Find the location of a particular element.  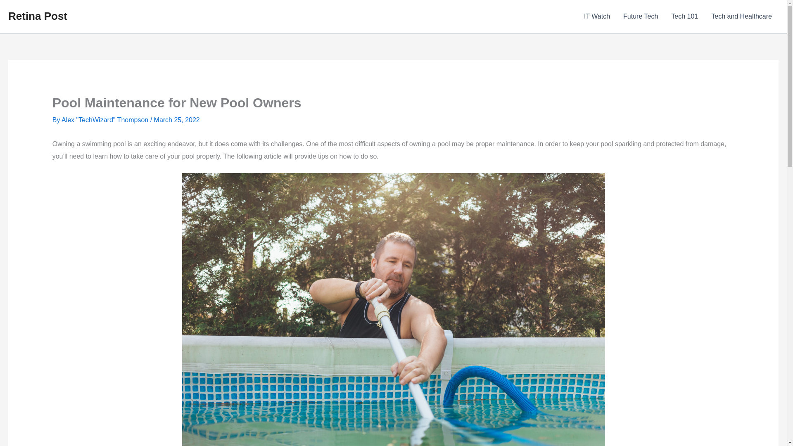

Tech 101 is located at coordinates (684, 17).